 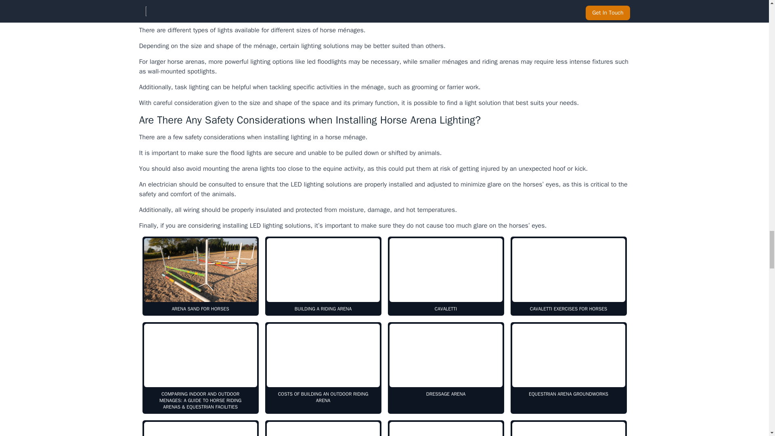 I want to click on ARENA SAND FOR HORSES, so click(x=200, y=276).